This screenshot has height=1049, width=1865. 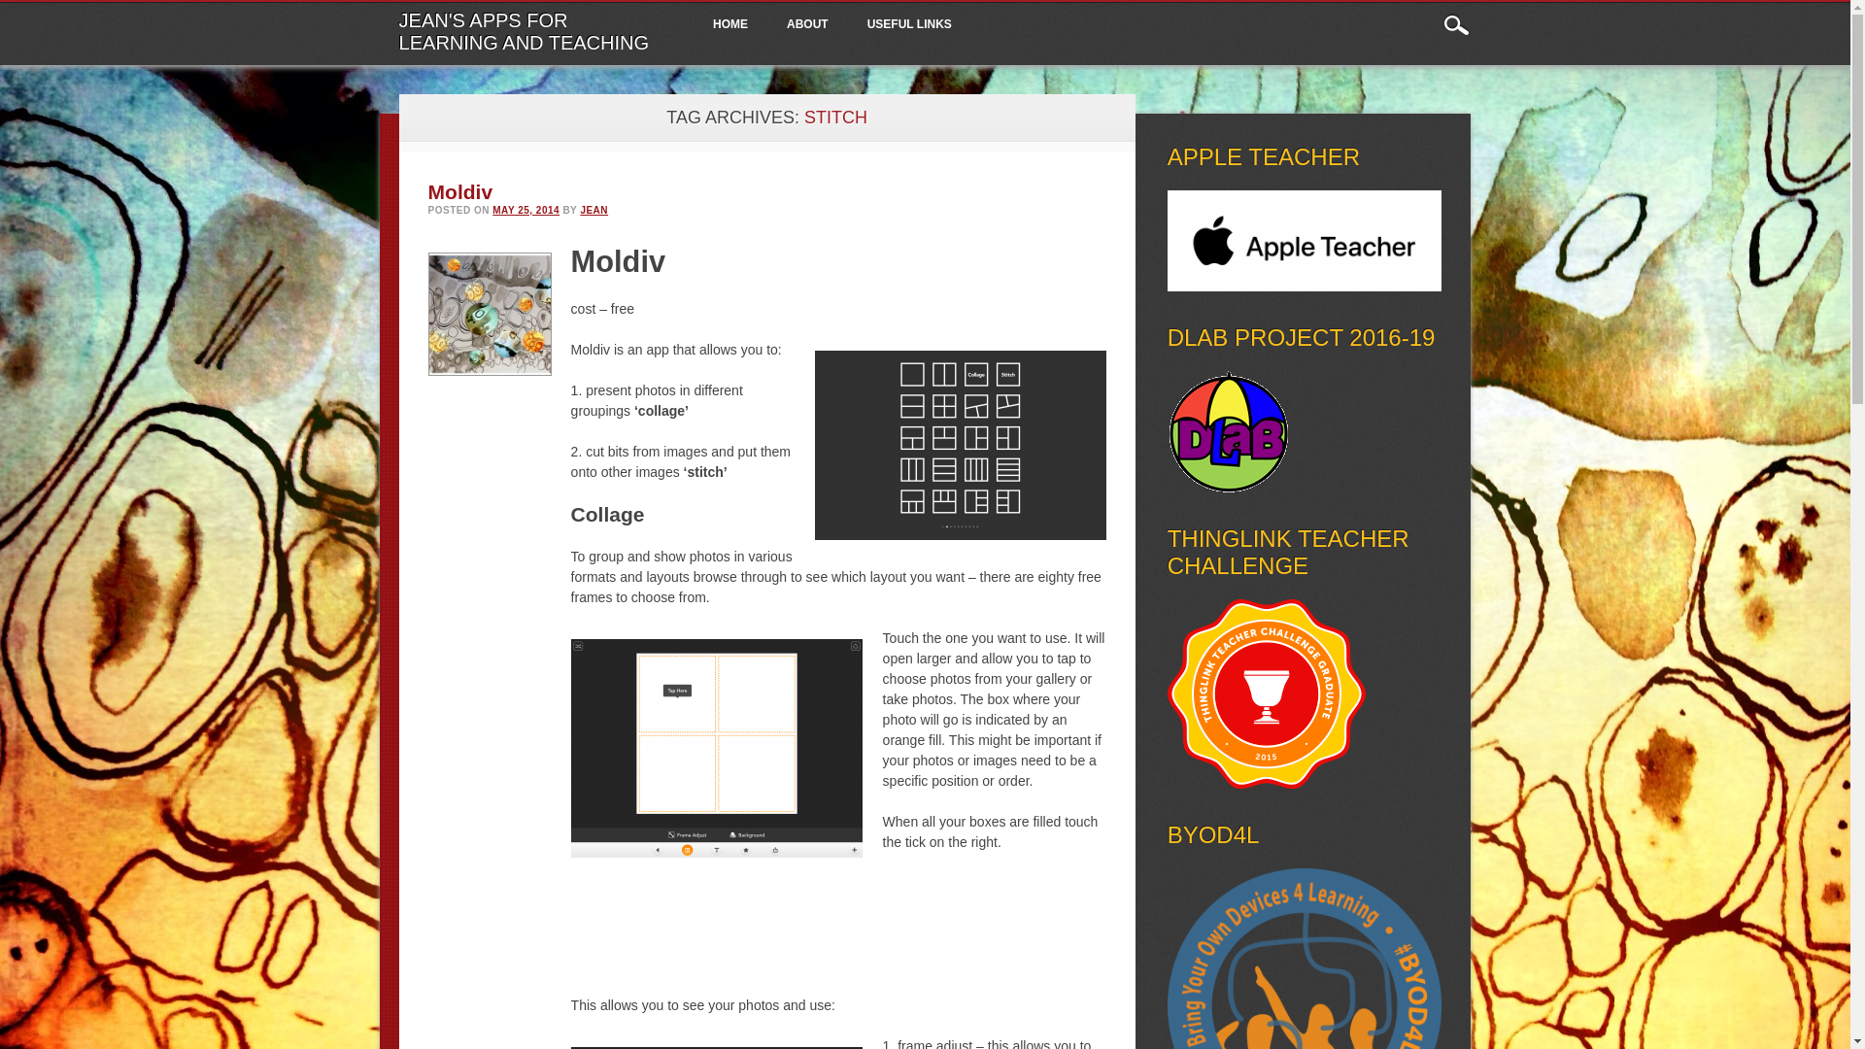 What do you see at coordinates (526, 210) in the screenshot?
I see `MAY 25, 2014` at bounding box center [526, 210].